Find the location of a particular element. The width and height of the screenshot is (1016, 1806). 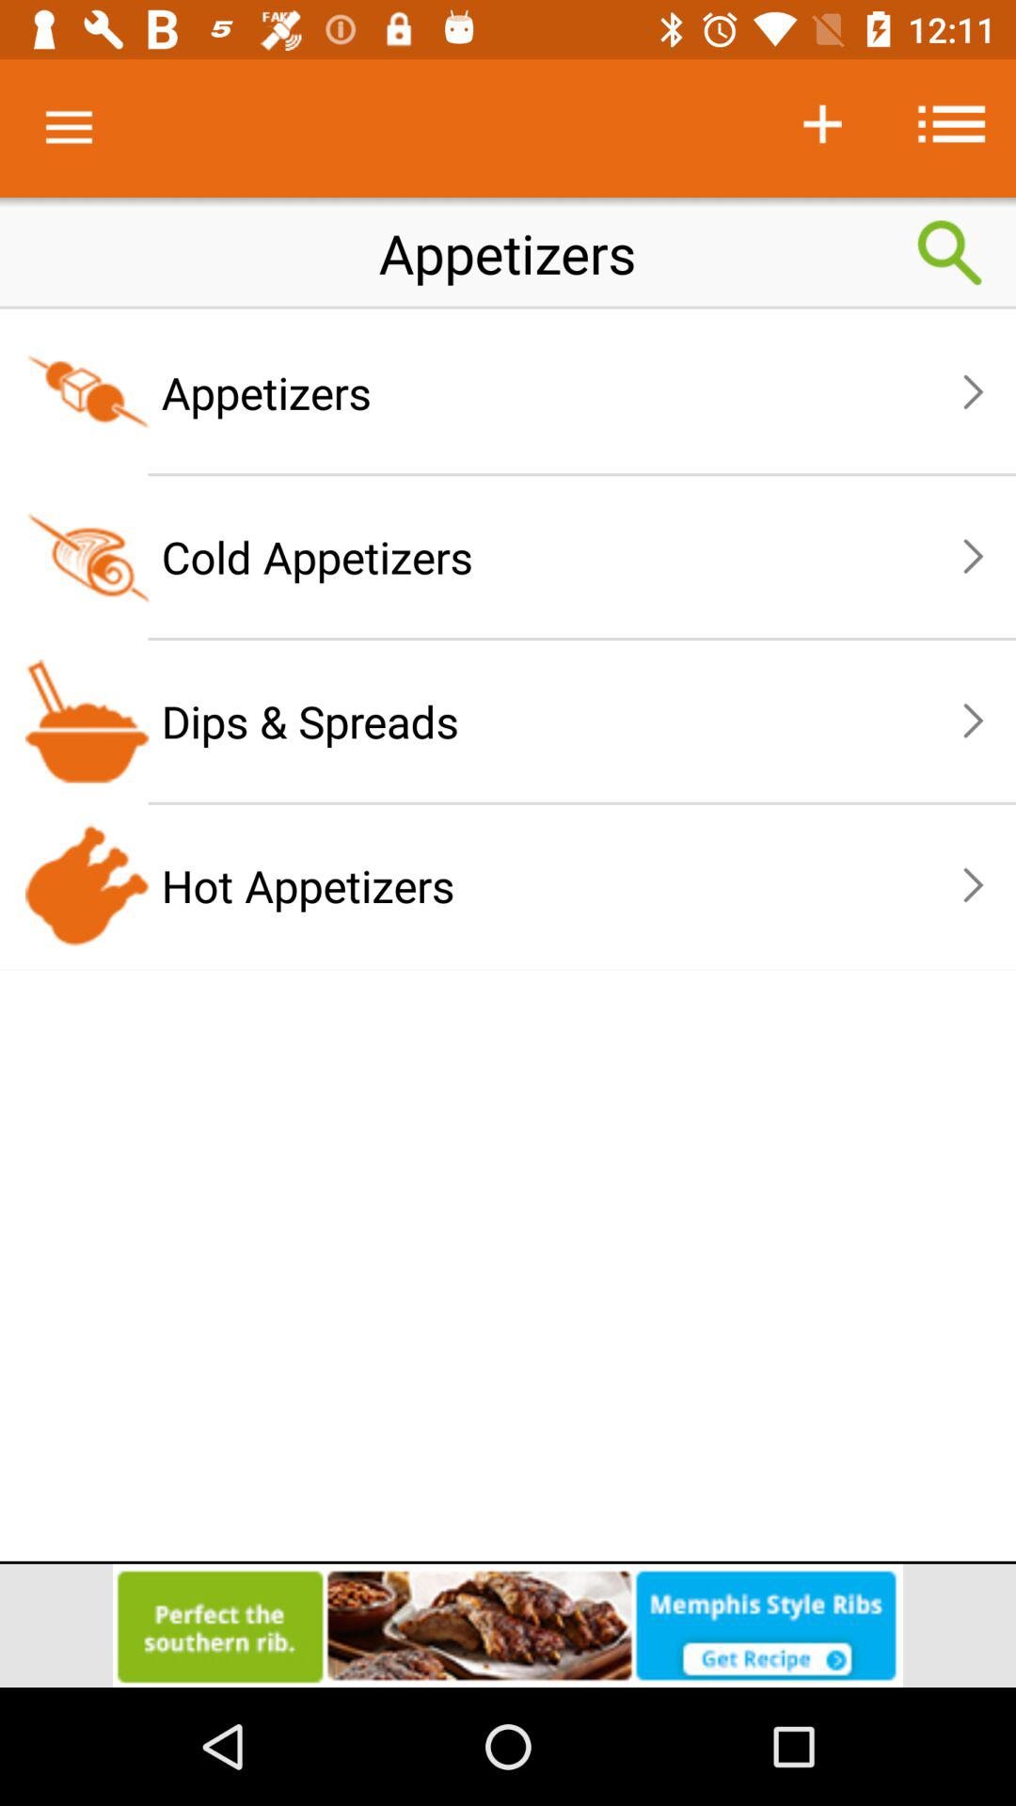

open advertisement is located at coordinates (508, 1625).